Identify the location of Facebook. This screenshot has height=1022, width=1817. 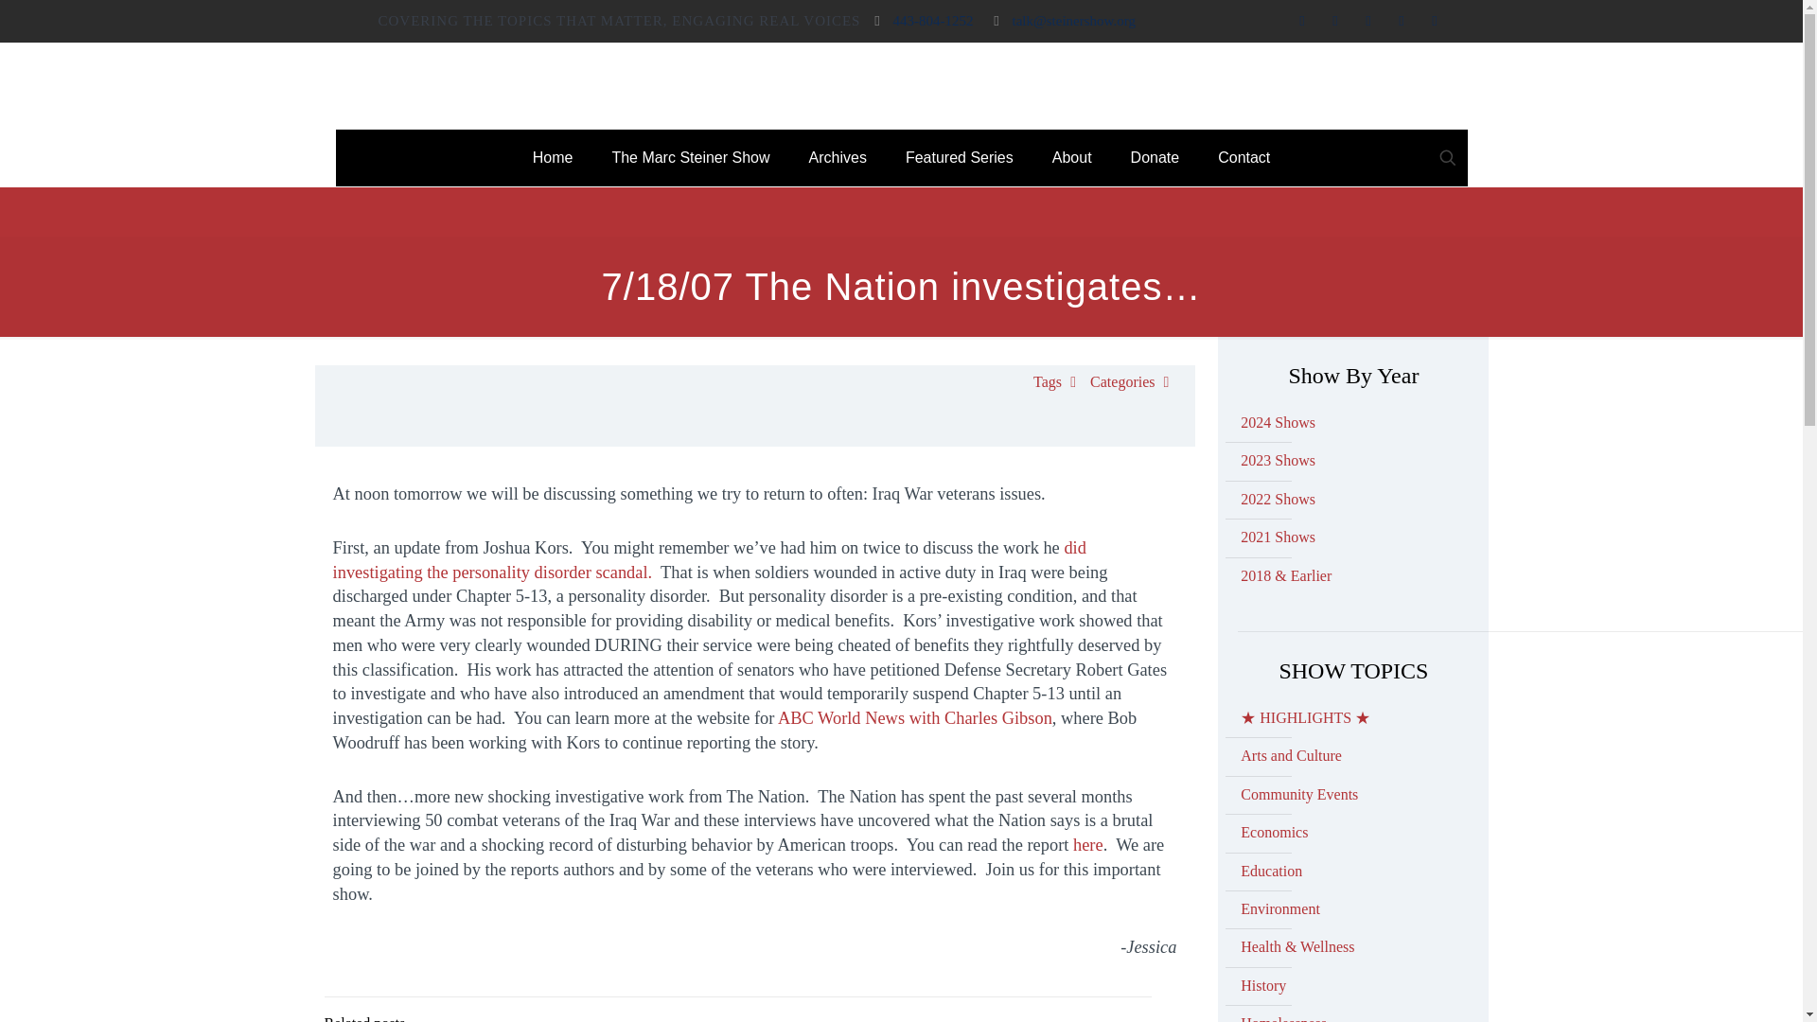
(1302, 21).